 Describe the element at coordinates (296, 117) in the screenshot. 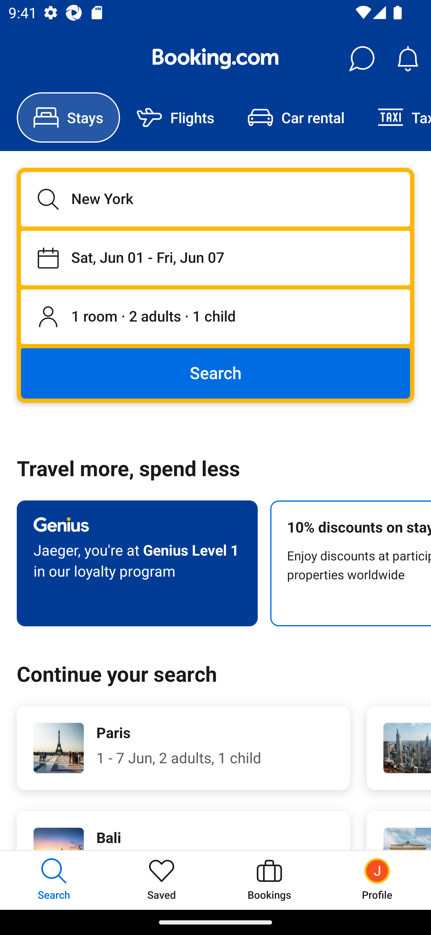

I see `Car rental` at that location.